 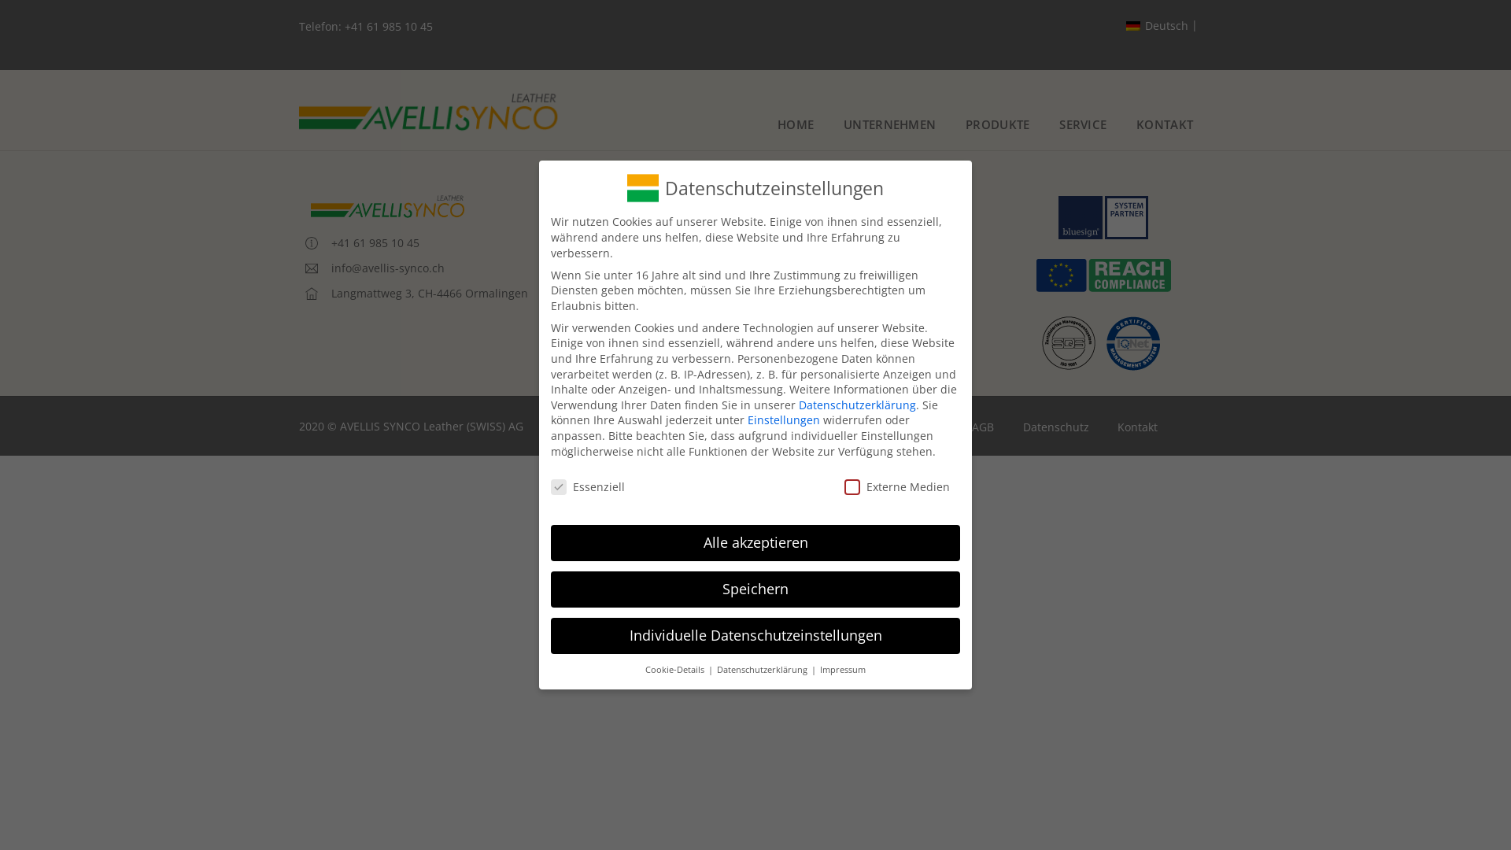 I want to click on SQS-IQ-Net, so click(x=1103, y=342).